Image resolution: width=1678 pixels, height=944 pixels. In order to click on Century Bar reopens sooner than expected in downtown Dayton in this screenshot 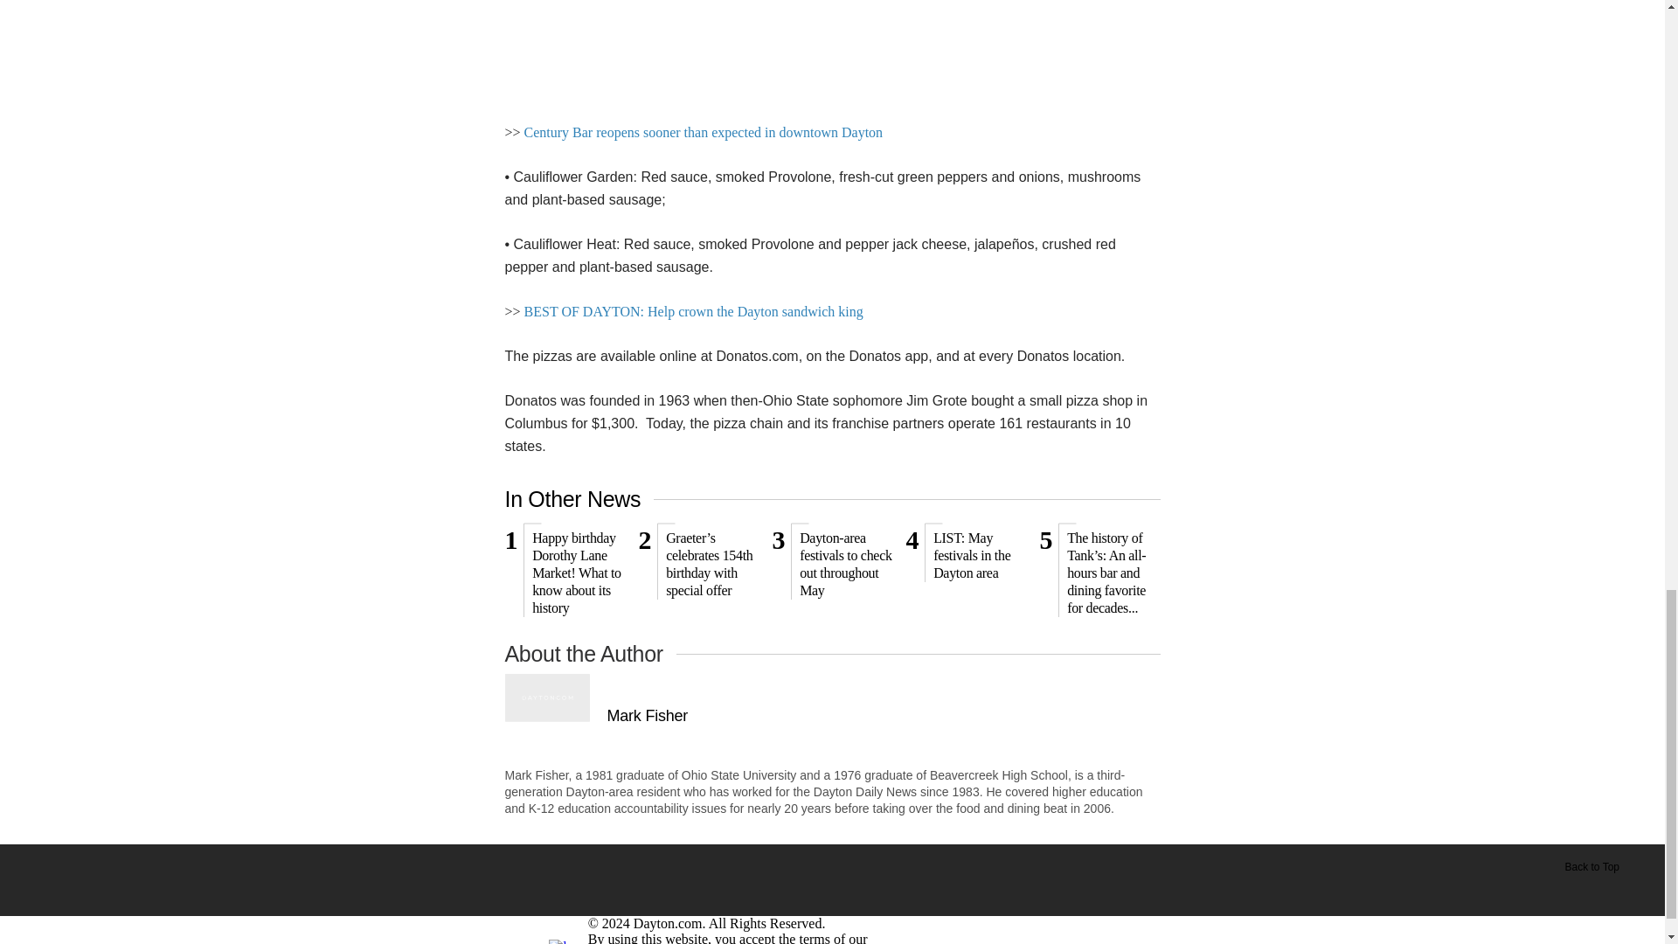, I will do `click(704, 132)`.